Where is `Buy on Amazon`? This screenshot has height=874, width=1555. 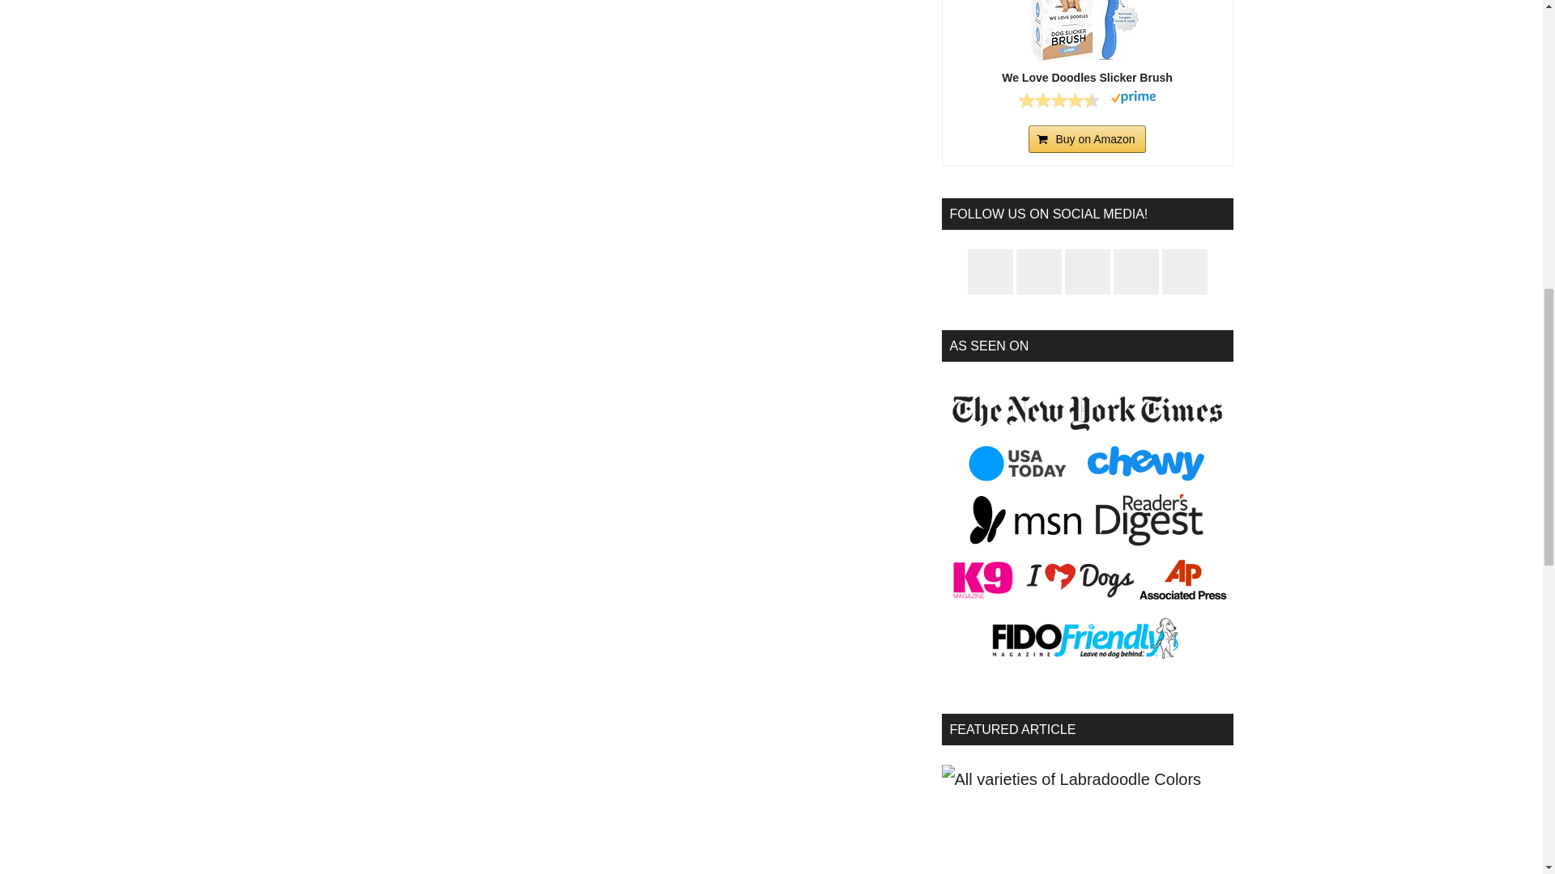 Buy on Amazon is located at coordinates (1086, 139).